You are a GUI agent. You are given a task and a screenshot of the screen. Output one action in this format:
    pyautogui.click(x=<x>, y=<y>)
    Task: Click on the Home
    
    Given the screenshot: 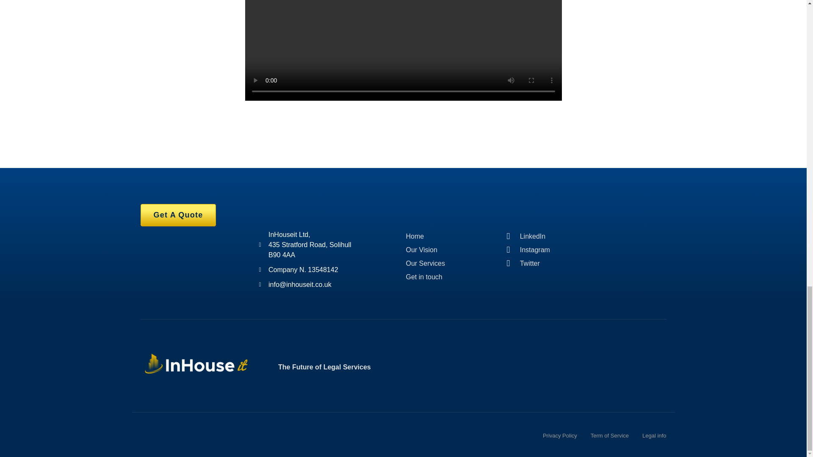 What is the action you would take?
    pyautogui.click(x=443, y=236)
    